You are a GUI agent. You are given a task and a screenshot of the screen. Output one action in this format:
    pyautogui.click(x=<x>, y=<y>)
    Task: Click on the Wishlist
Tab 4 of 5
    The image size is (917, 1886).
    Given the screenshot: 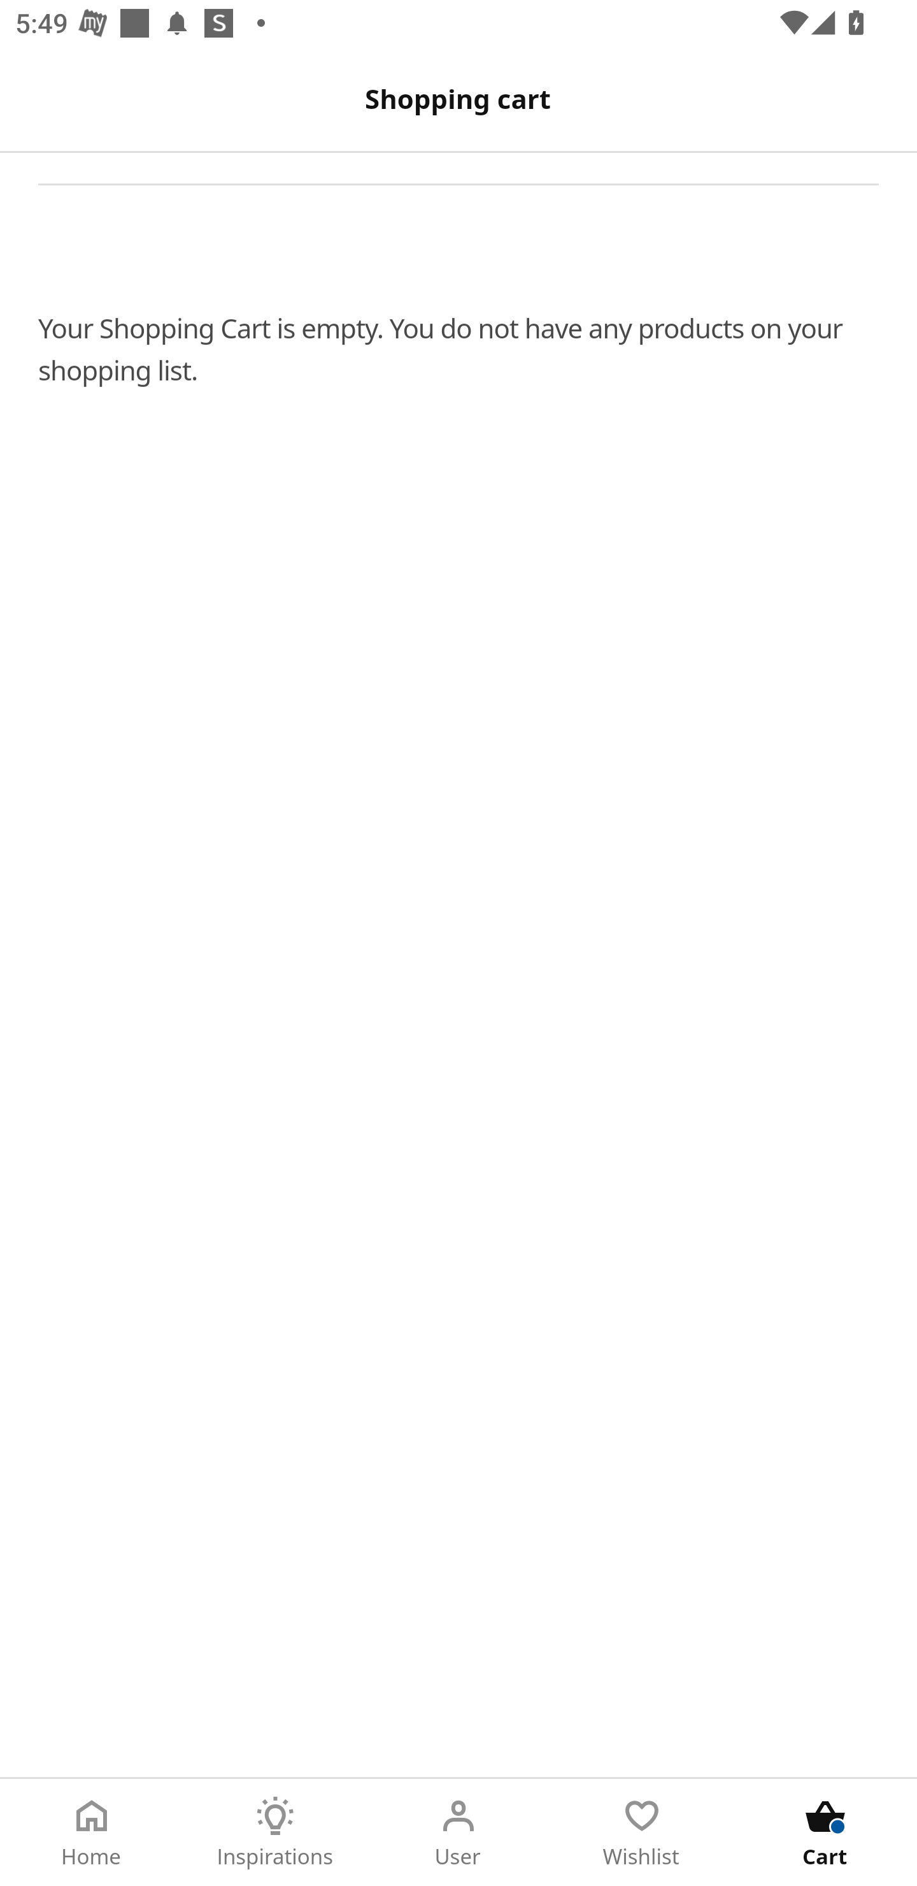 What is the action you would take?
    pyautogui.click(x=642, y=1832)
    